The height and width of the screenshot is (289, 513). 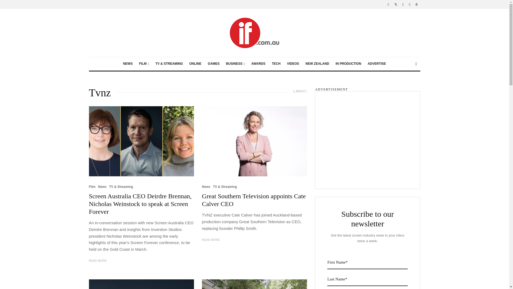 What do you see at coordinates (92, 187) in the screenshot?
I see `Film` at bounding box center [92, 187].